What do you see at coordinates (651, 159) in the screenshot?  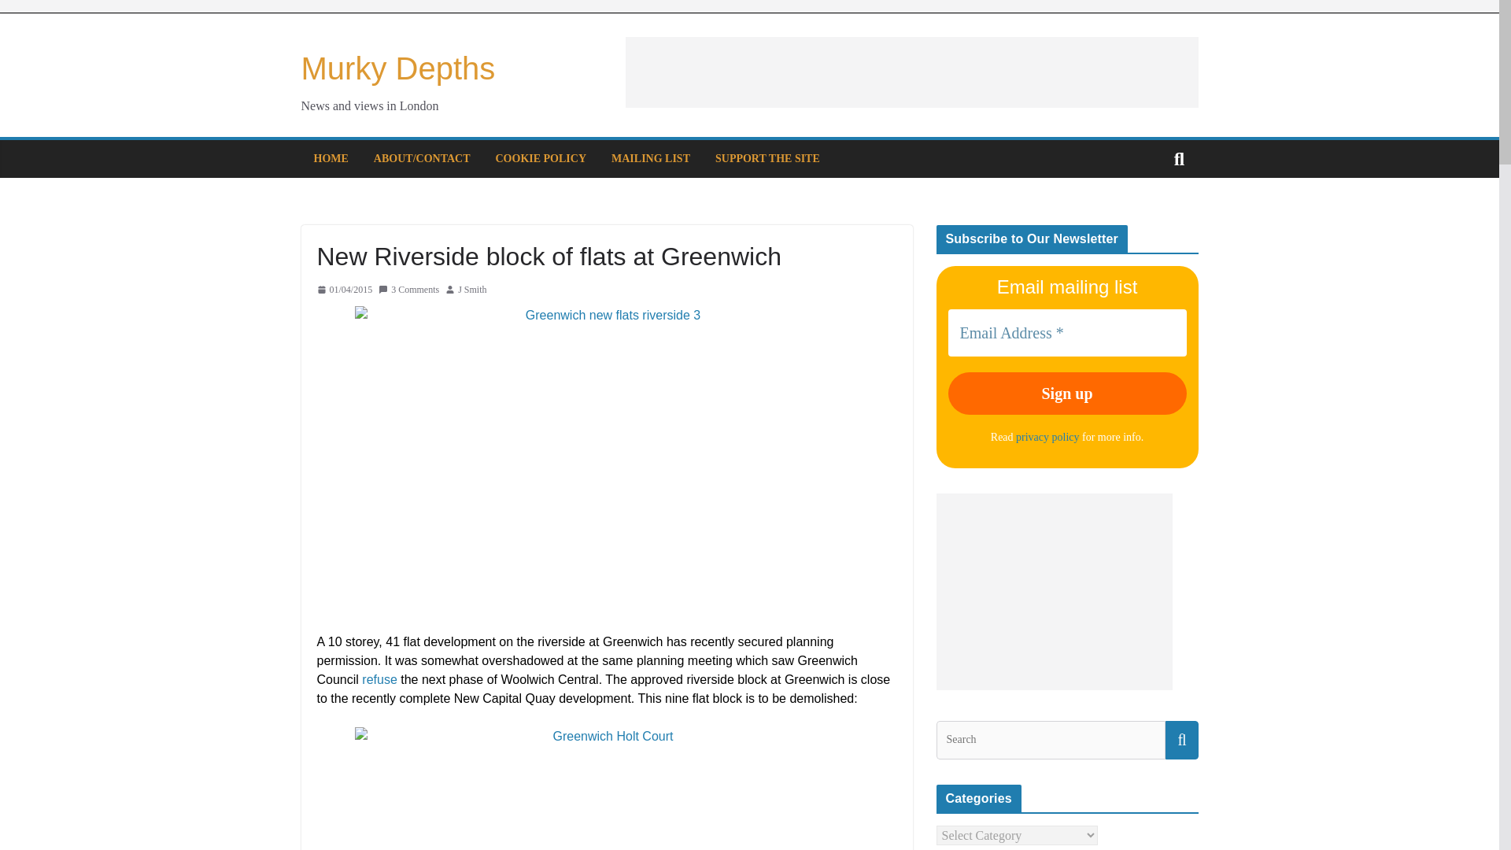 I see `MAILING LIST` at bounding box center [651, 159].